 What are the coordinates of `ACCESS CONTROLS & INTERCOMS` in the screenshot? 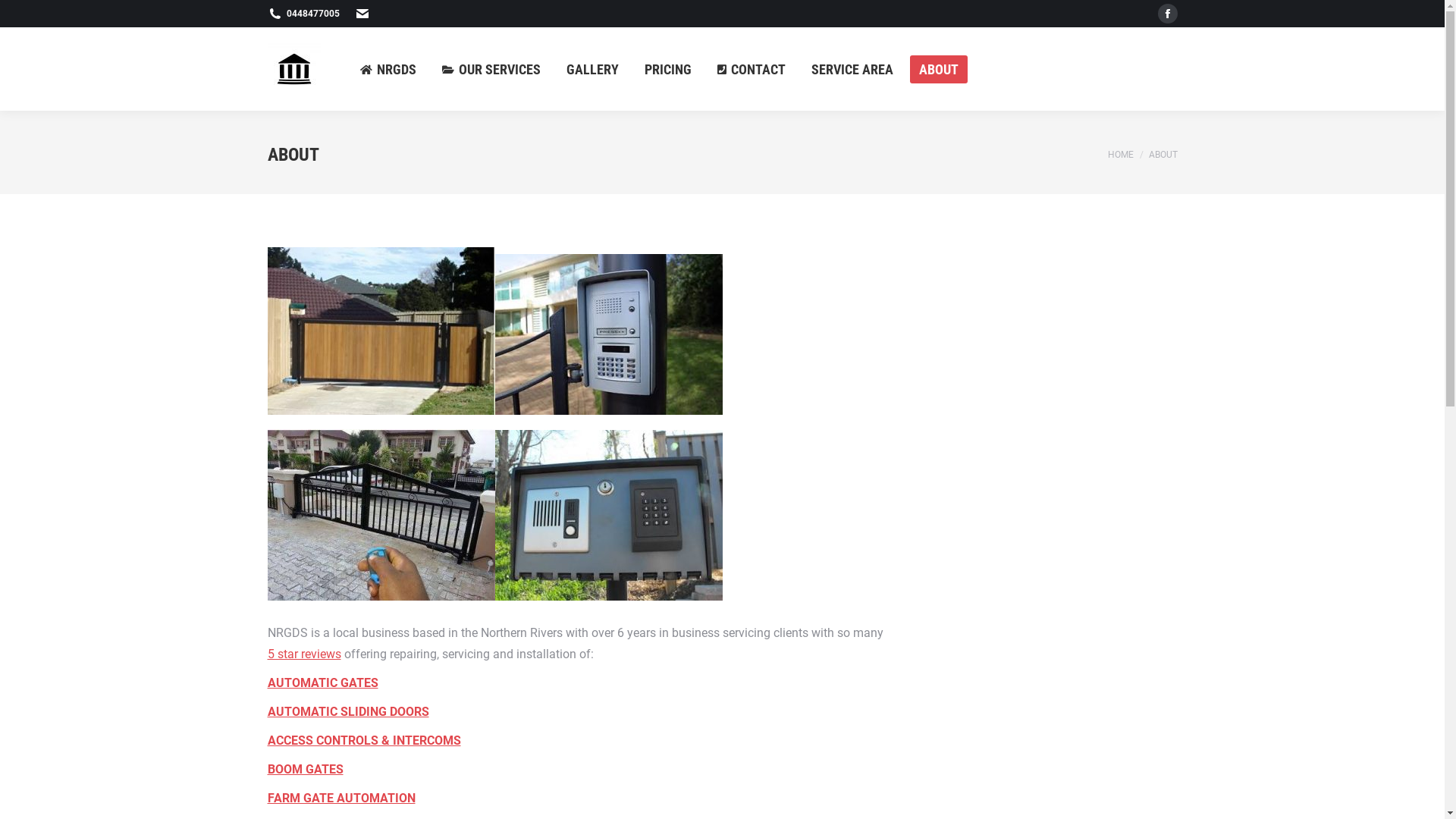 It's located at (364, 740).